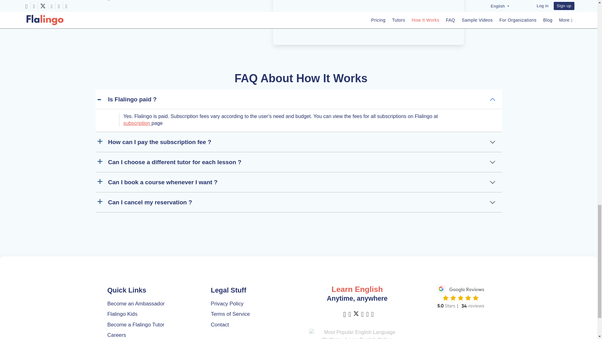 The image size is (602, 339). Describe the element at coordinates (298, 182) in the screenshot. I see `Can I book a course whenever I want ?` at that location.